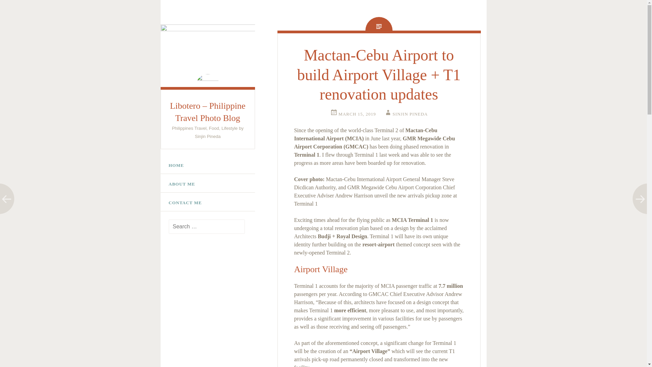 This screenshot has width=652, height=367. What do you see at coordinates (207, 203) in the screenshot?
I see `CONTACT ME` at bounding box center [207, 203].